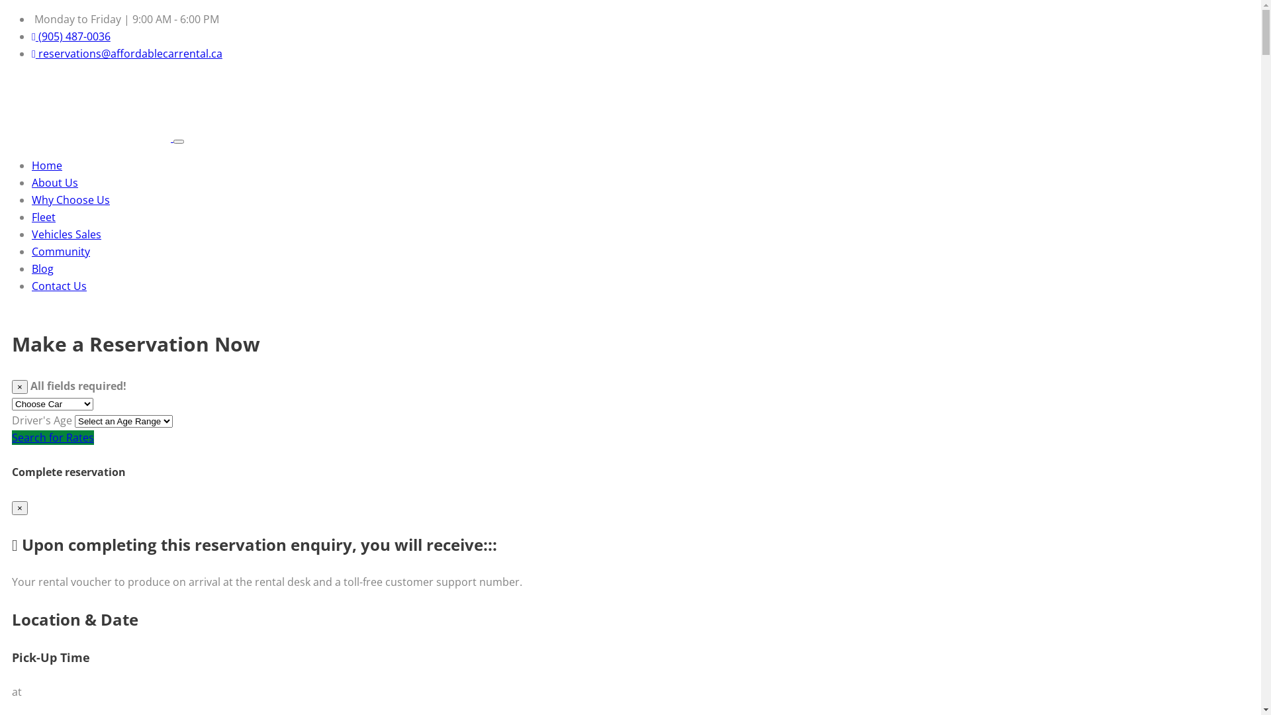 The height and width of the screenshot is (715, 1271). I want to click on reservations@affordablecarrental.ca, so click(127, 54).